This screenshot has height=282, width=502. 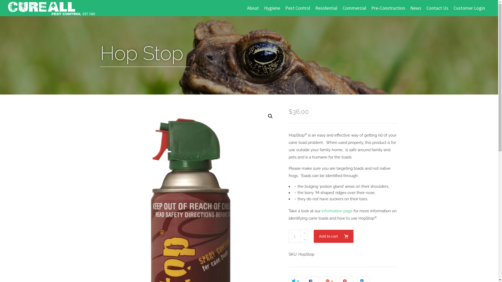 What do you see at coordinates (298, 8) in the screenshot?
I see `Pest Control` at bounding box center [298, 8].